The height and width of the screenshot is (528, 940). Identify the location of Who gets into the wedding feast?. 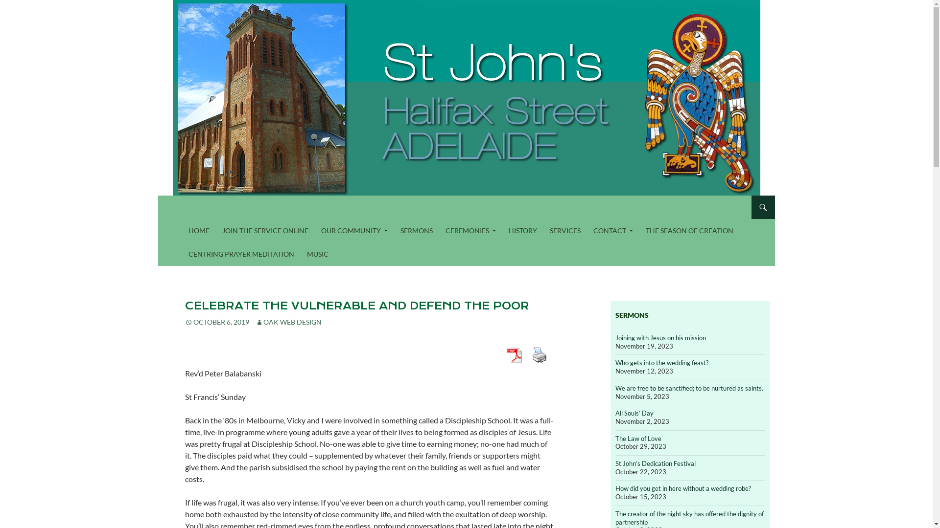
(661, 363).